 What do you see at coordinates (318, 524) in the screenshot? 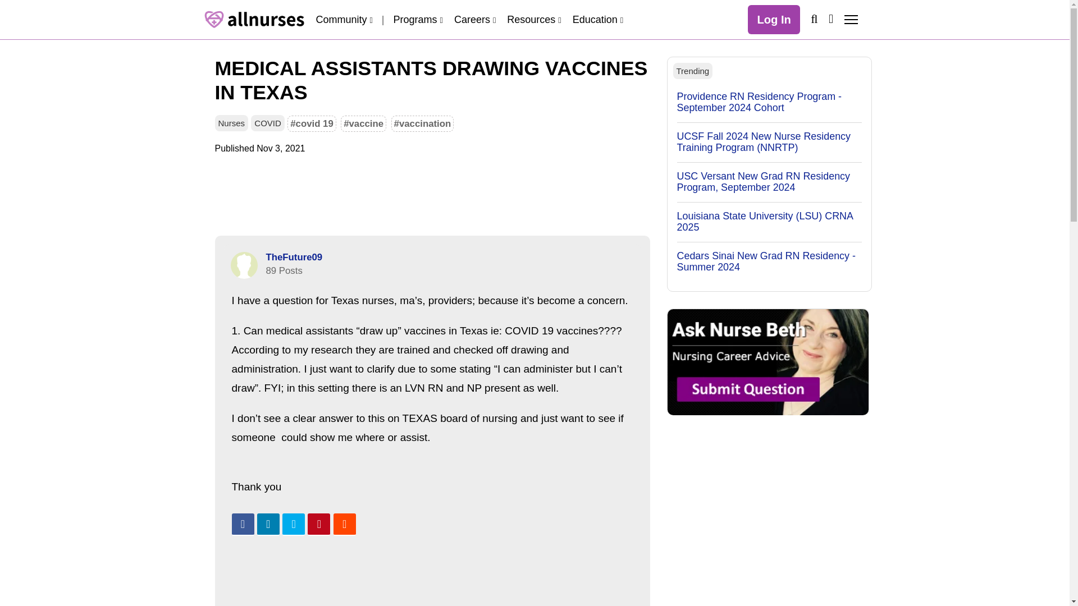
I see `Share on Pinterest` at bounding box center [318, 524].